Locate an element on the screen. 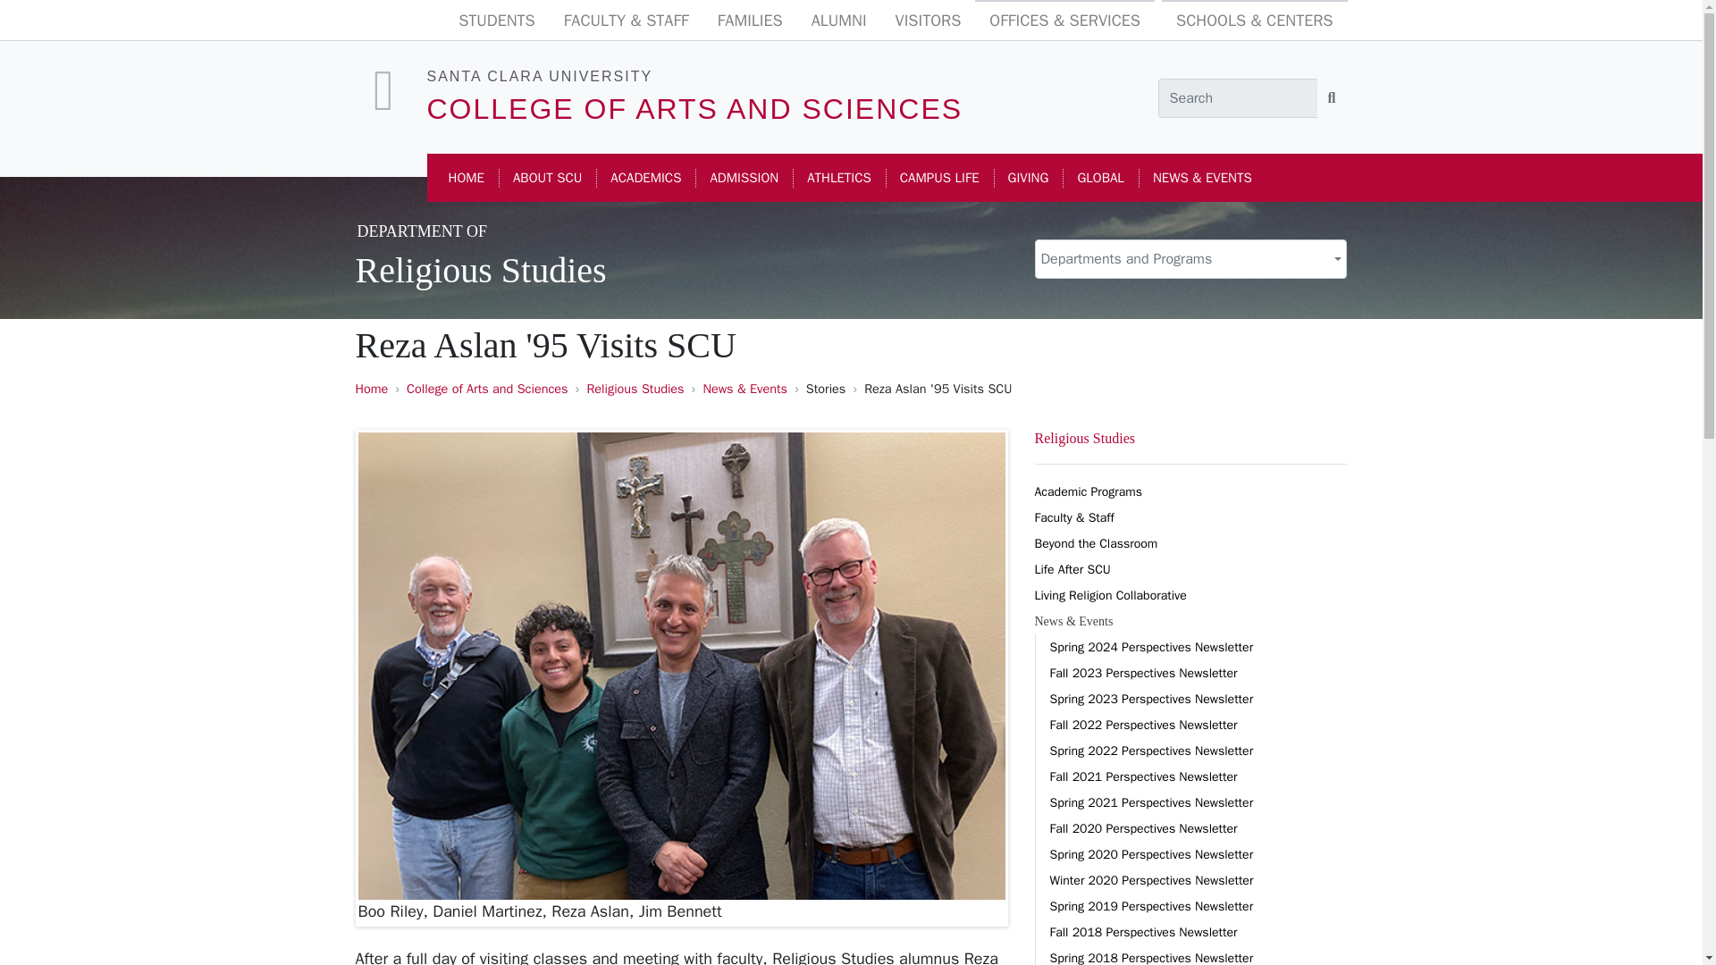 This screenshot has width=1716, height=965. SANTA CLARA UNIVERSITY is located at coordinates (540, 75).